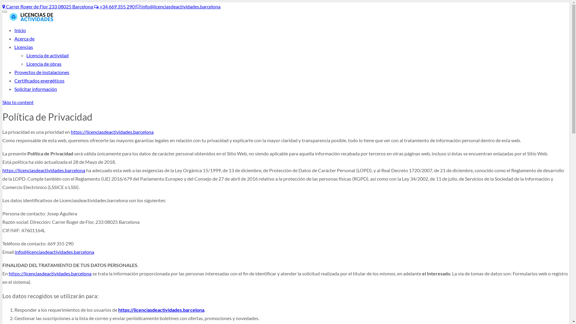 This screenshot has width=576, height=324. What do you see at coordinates (115, 7) in the screenshot?
I see `+34 669 355 290` at bounding box center [115, 7].